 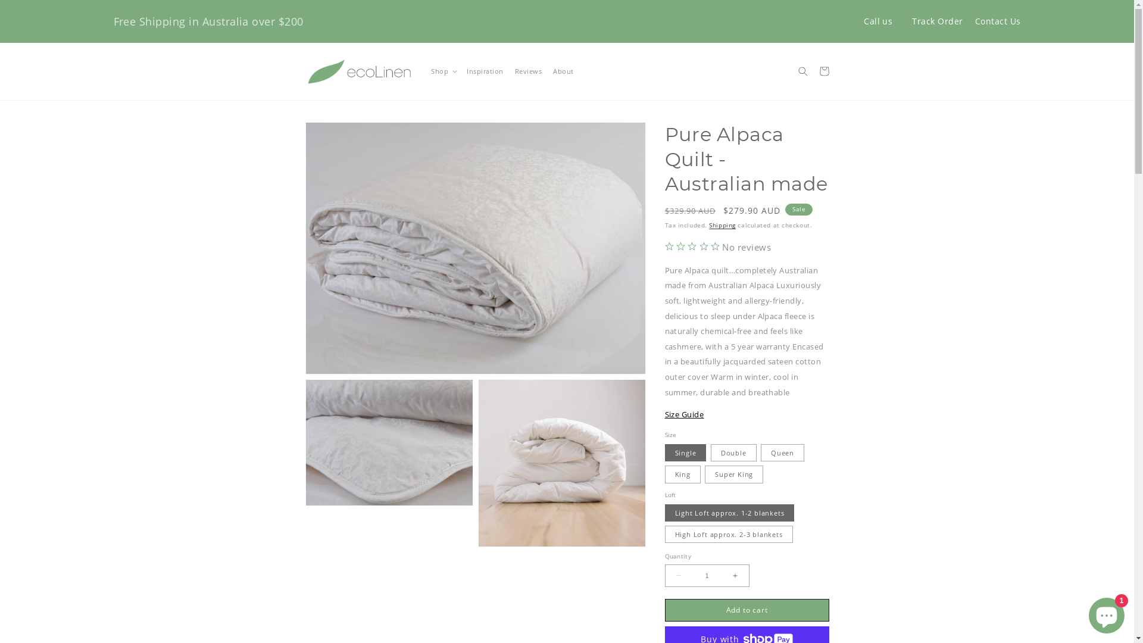 What do you see at coordinates (529, 71) in the screenshot?
I see `Reviews` at bounding box center [529, 71].